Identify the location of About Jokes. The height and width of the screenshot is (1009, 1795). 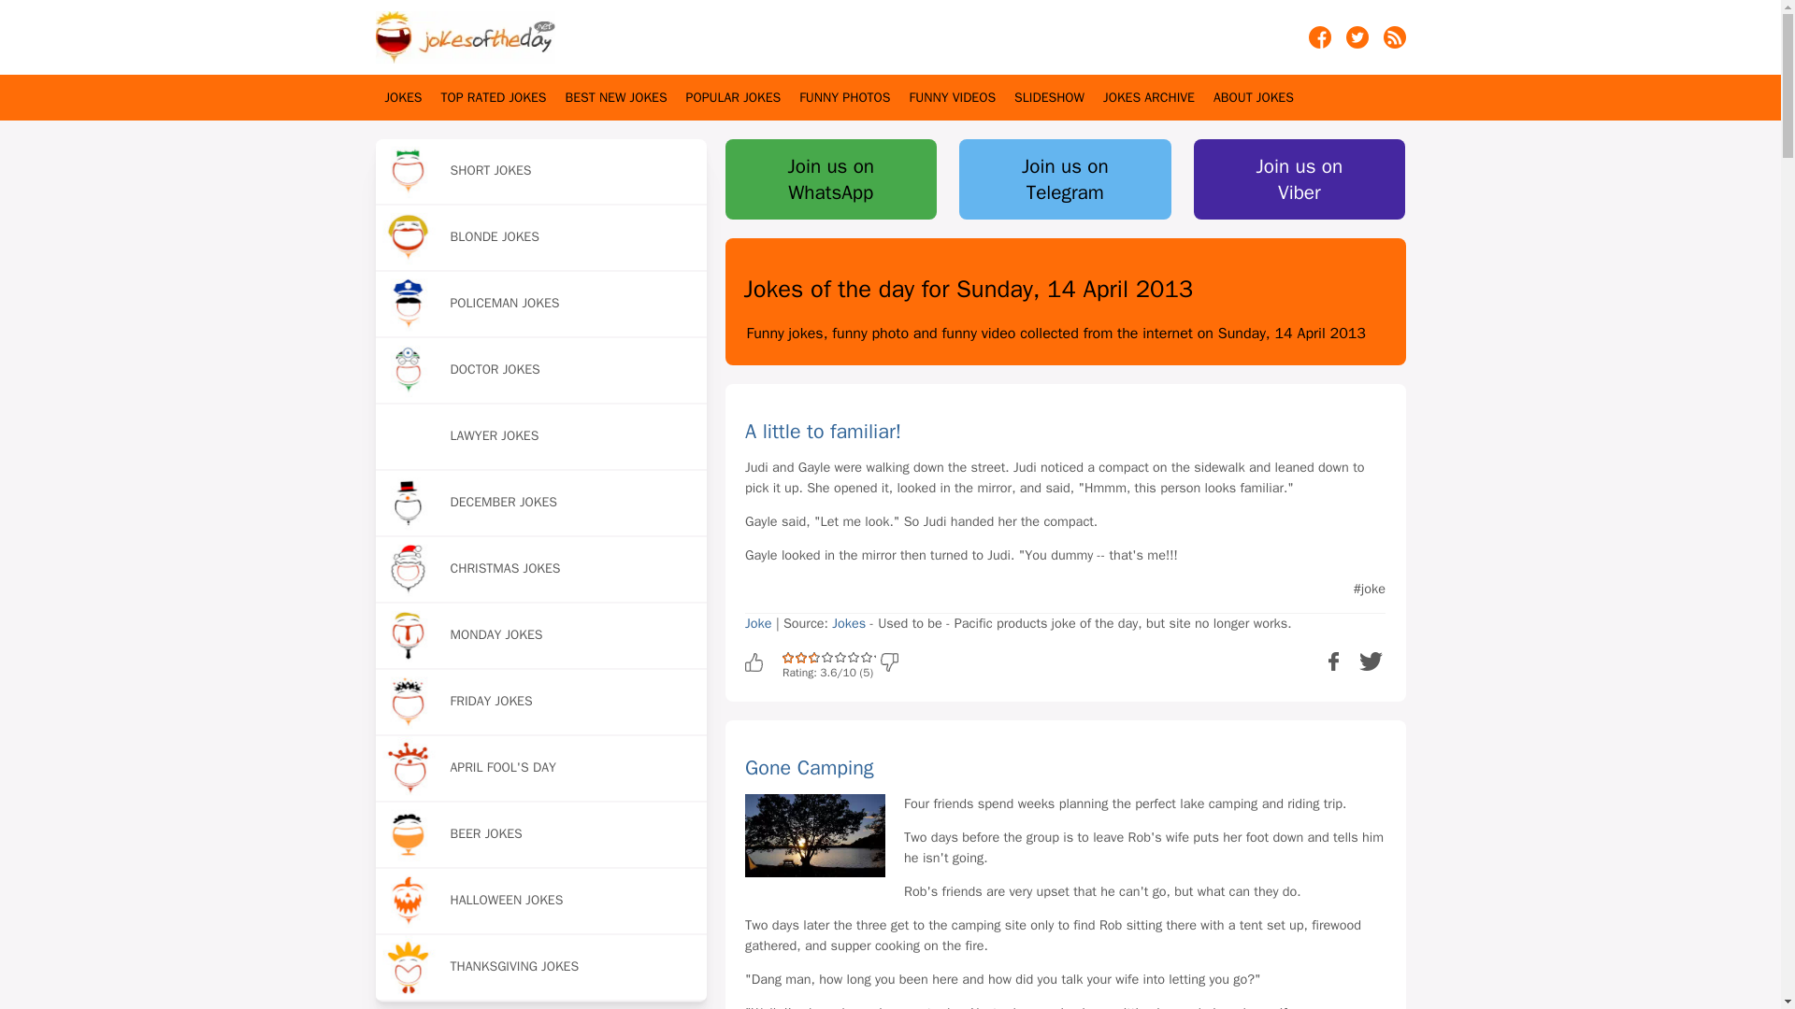
(1253, 97).